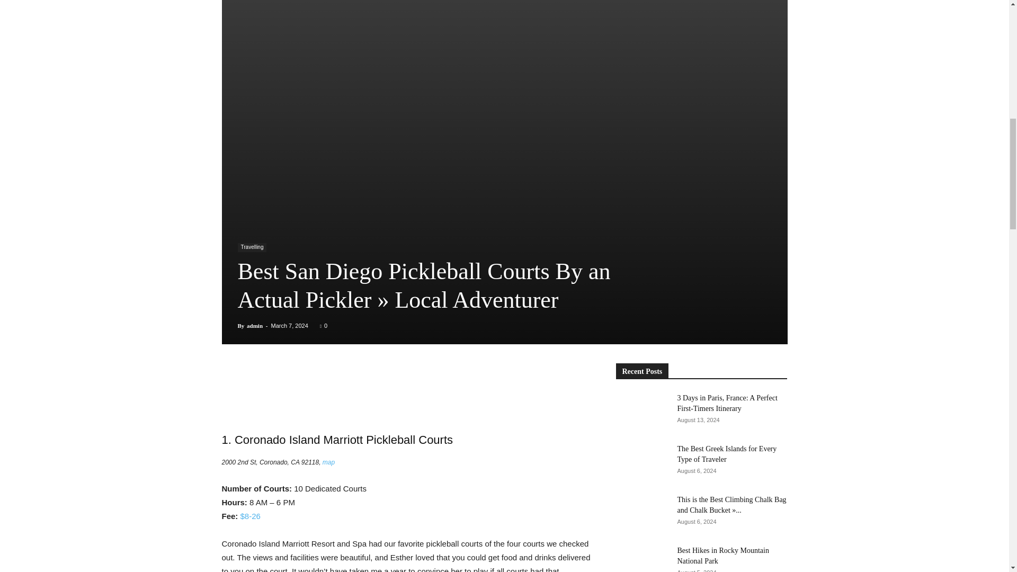 This screenshot has height=572, width=1017. I want to click on Coronado Island Marriott Pickleball Courts, so click(343, 440).